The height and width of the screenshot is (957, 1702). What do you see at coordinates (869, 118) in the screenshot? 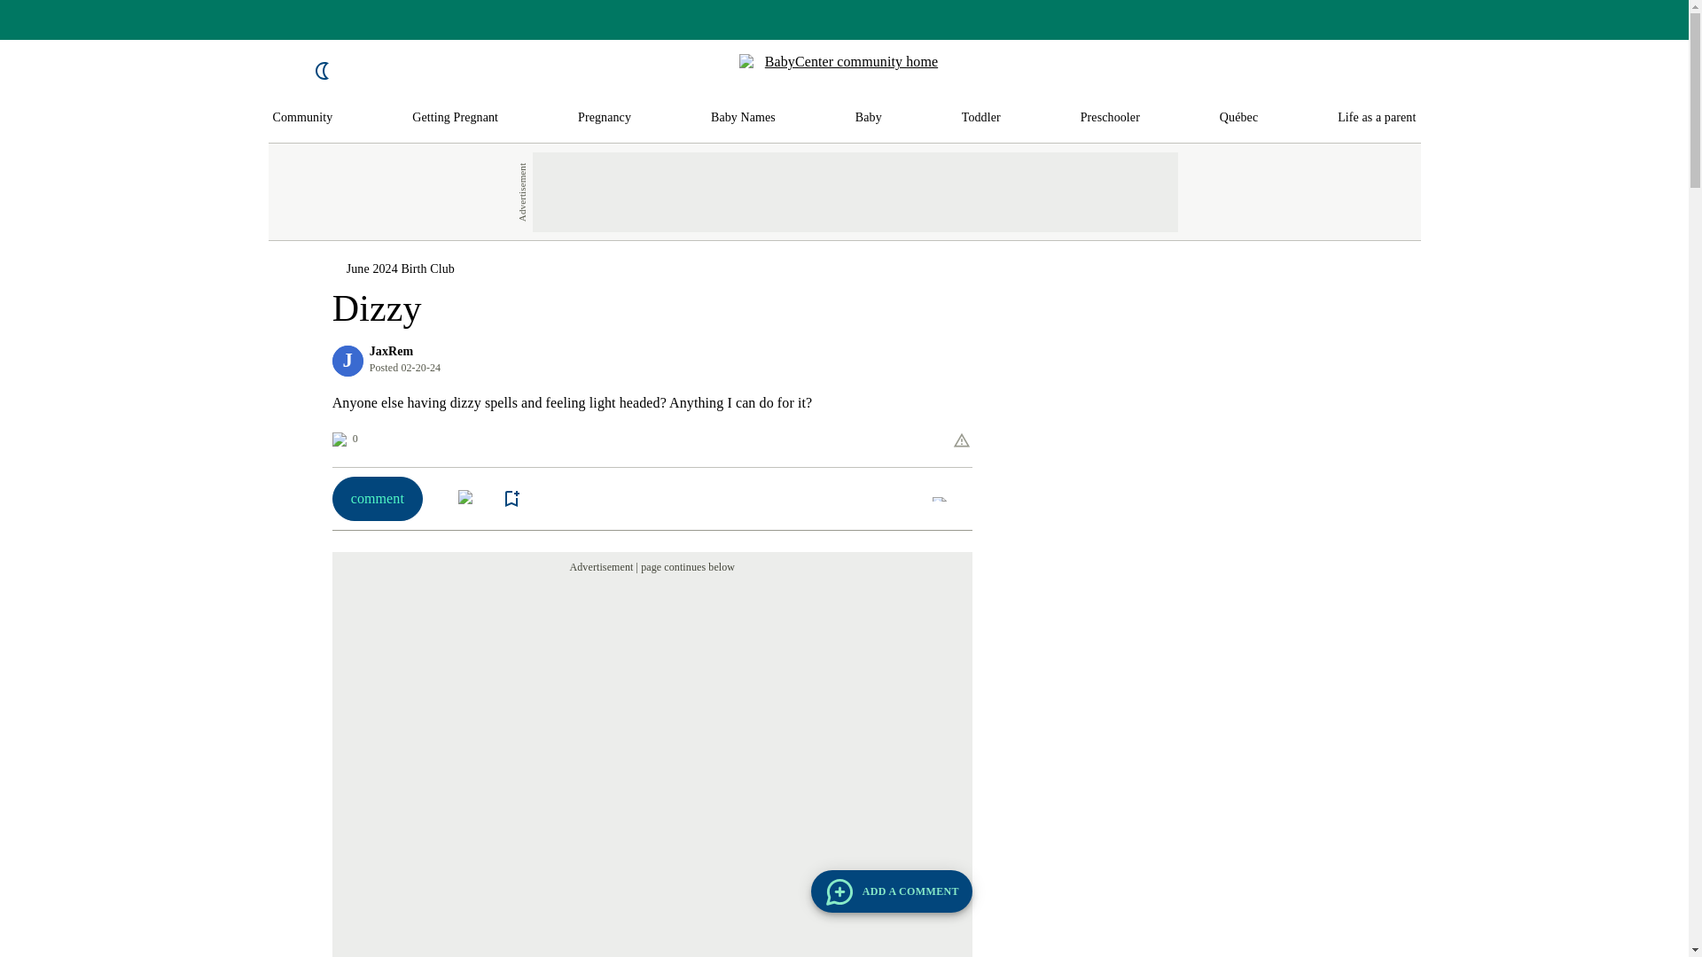
I see `Baby` at bounding box center [869, 118].